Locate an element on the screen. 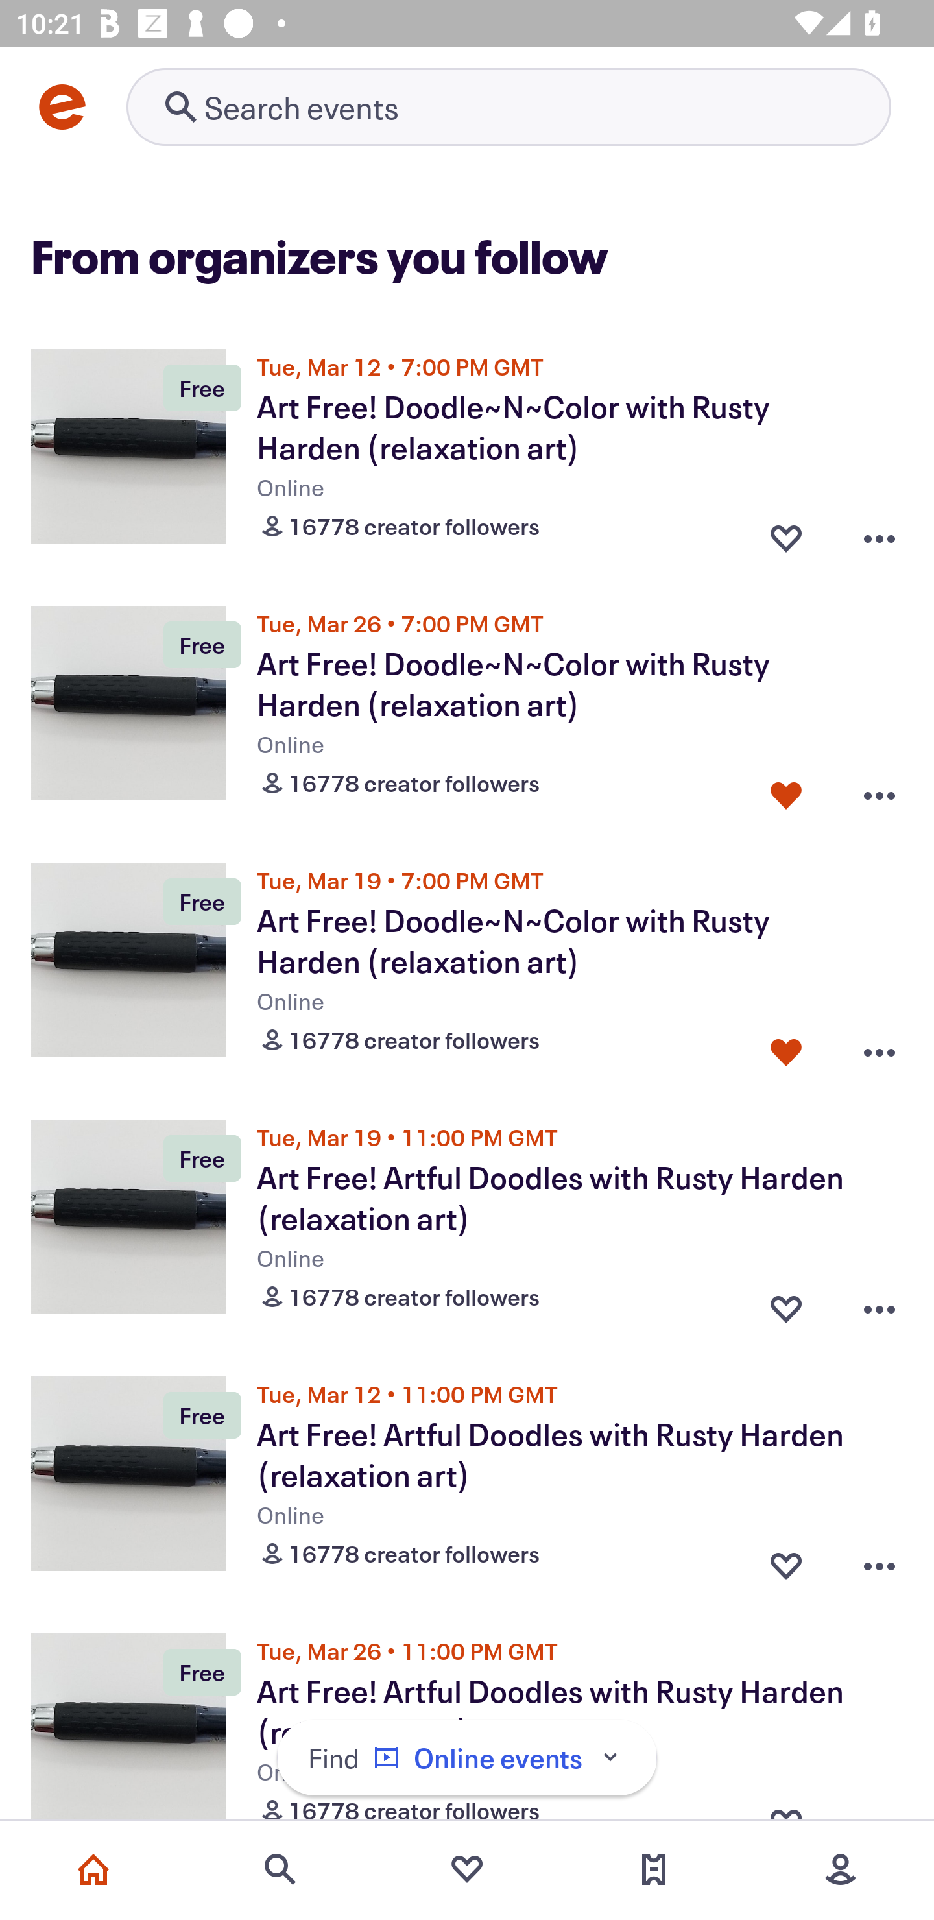 This screenshot has height=1920, width=934. Overflow menu button is located at coordinates (880, 790).